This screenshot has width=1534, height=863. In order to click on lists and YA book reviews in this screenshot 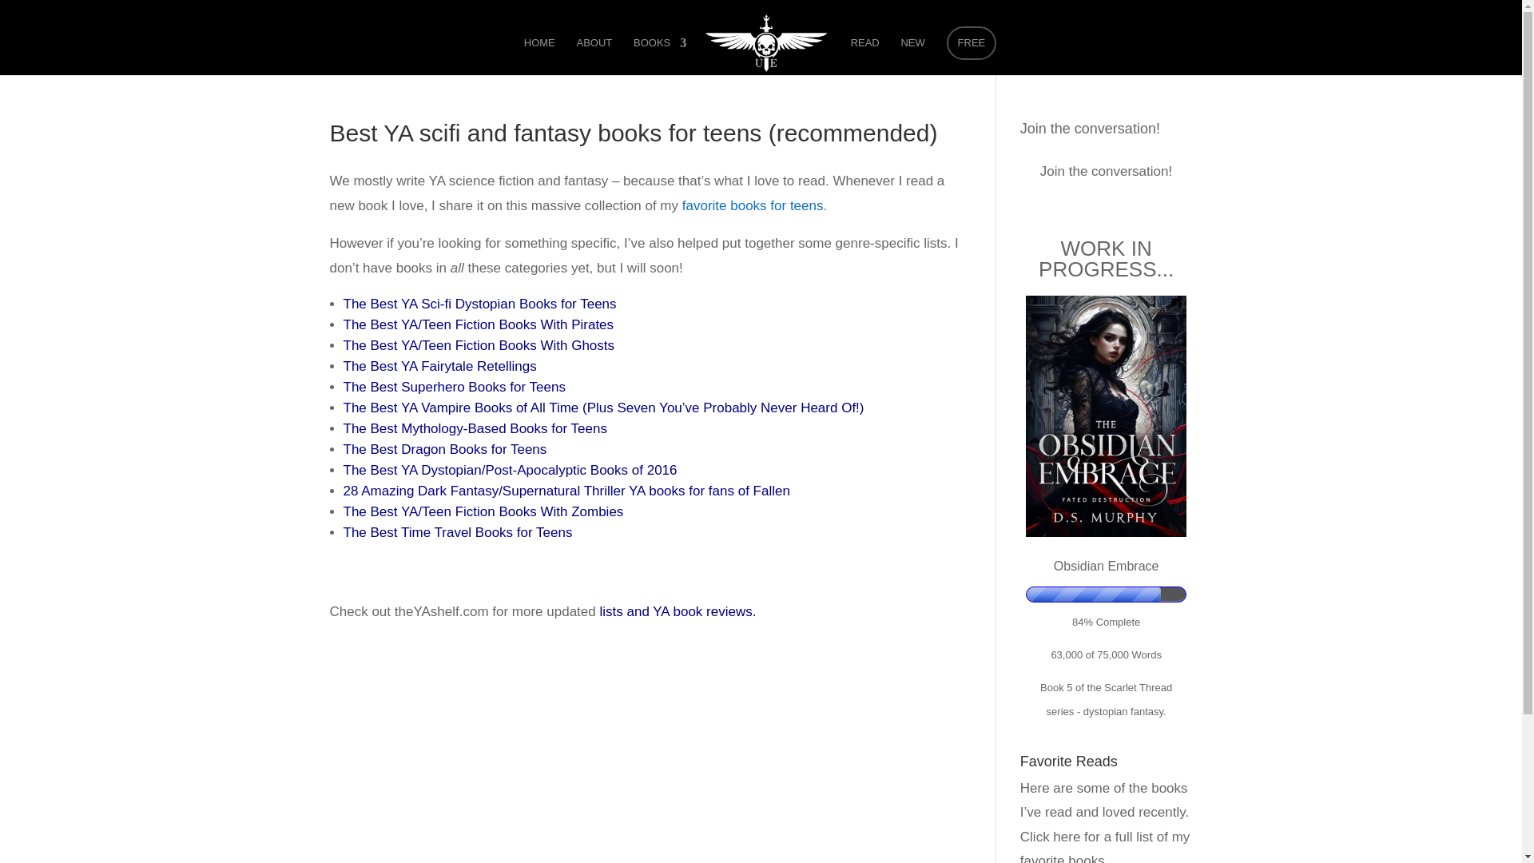, I will do `click(675, 612)`.